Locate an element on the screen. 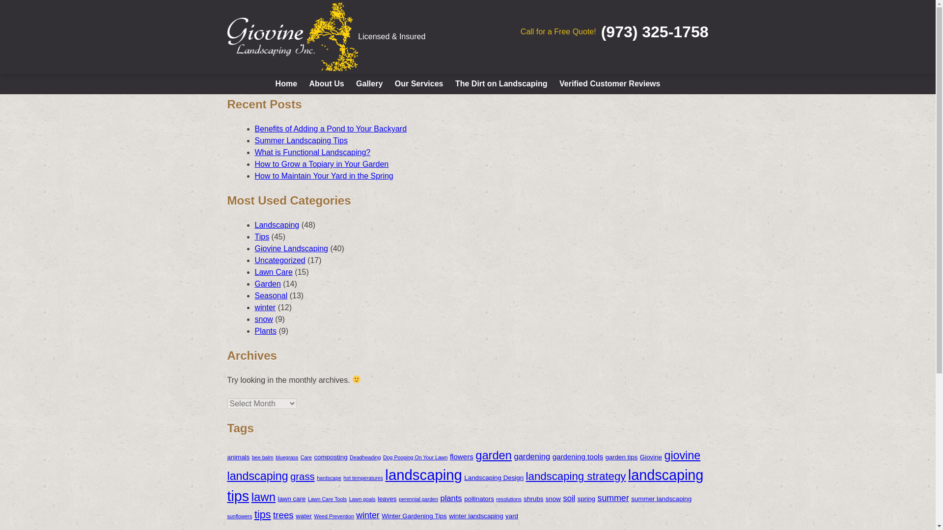  Giovine Landscaping is located at coordinates (291, 248).